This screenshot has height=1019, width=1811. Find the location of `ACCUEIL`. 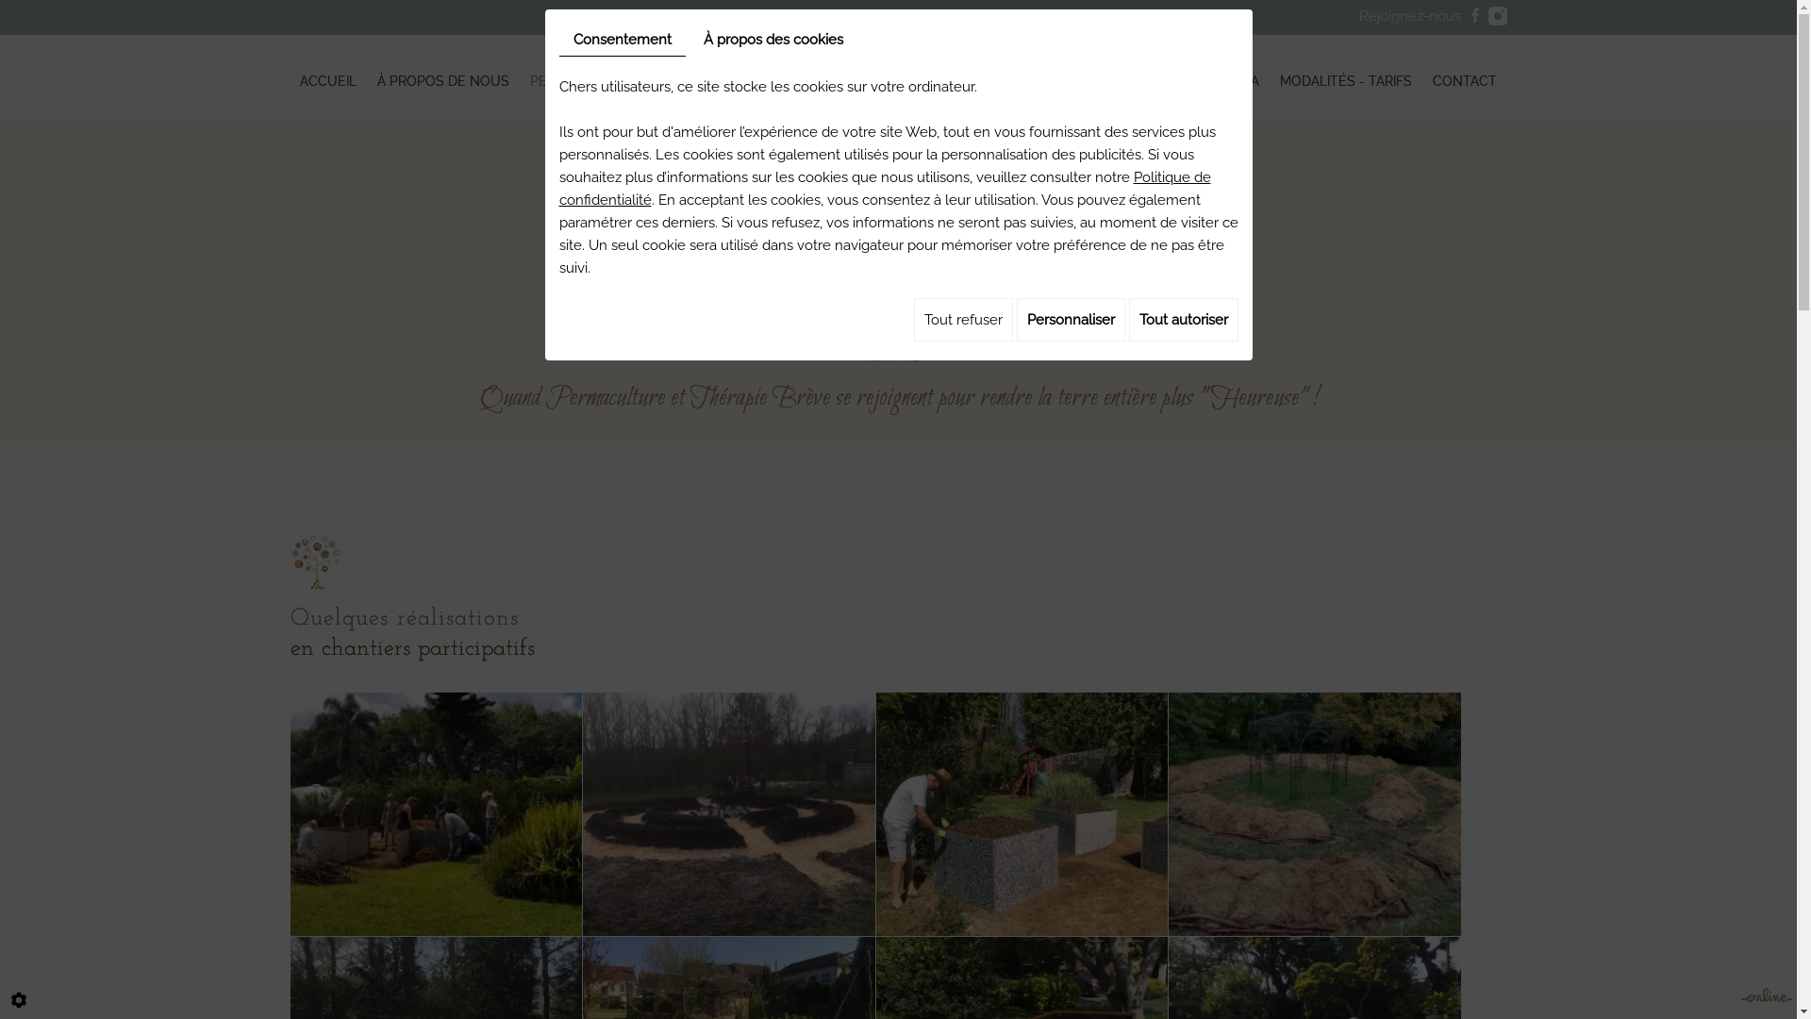

ACCUEIL is located at coordinates (329, 77).